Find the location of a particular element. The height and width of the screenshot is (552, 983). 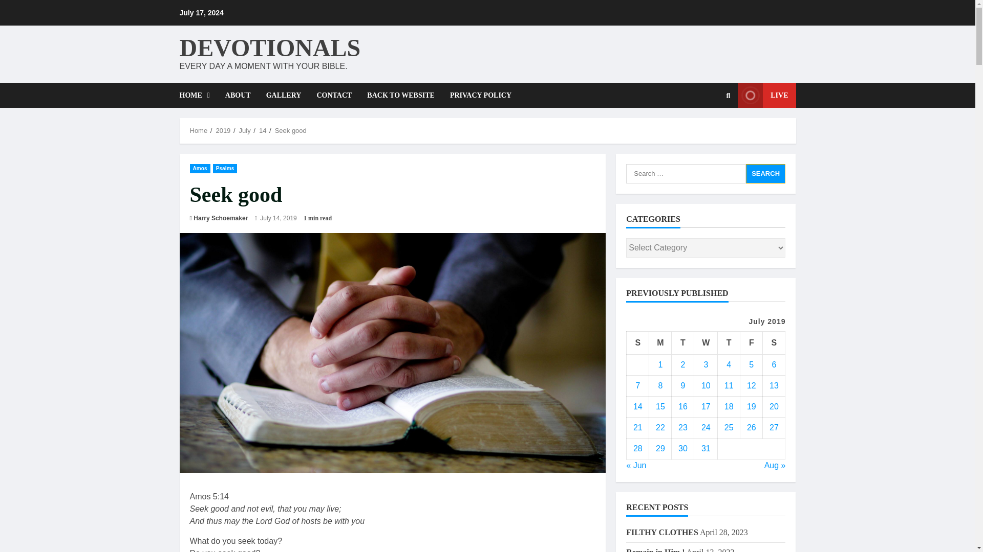

Monday is located at coordinates (660, 342).